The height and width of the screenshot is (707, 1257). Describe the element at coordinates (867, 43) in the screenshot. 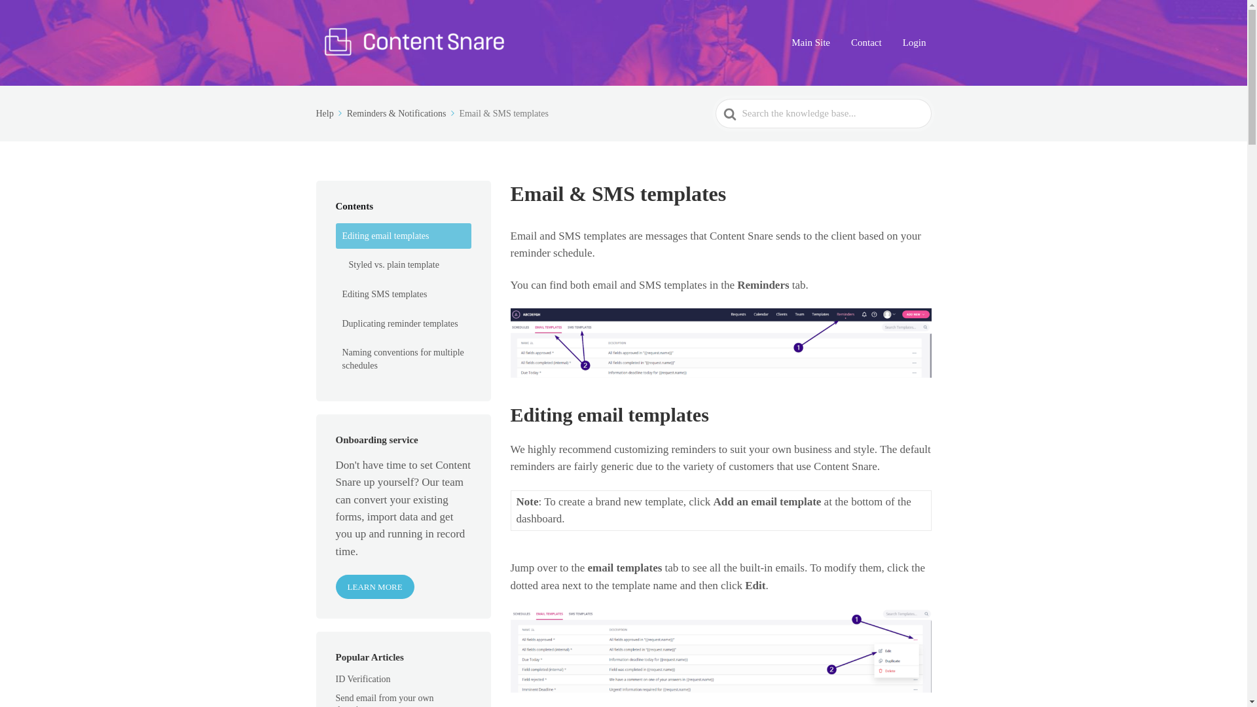

I see `Contact` at that location.